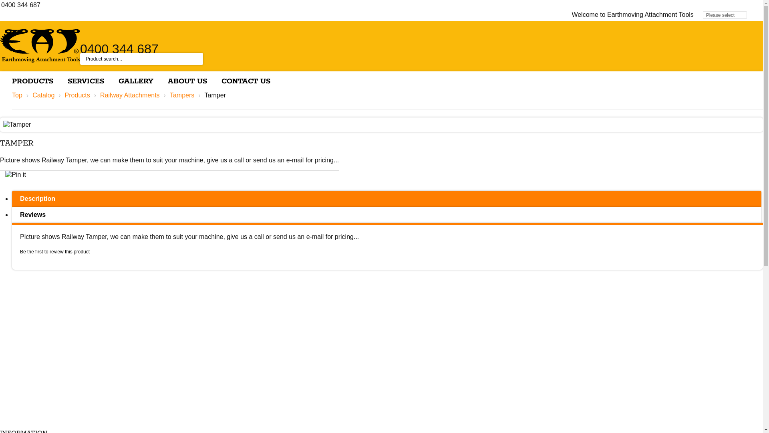 The image size is (769, 433). Describe the element at coordinates (86, 82) in the screenshot. I see `SERVICES` at that location.